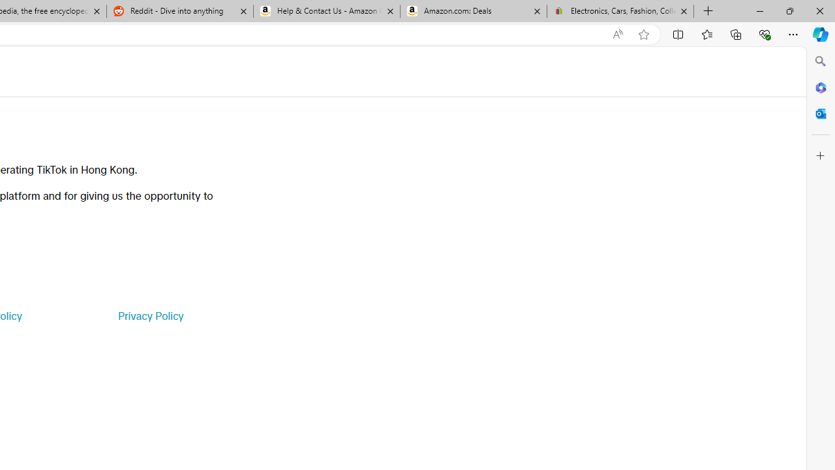 Image resolution: width=835 pixels, height=470 pixels. Describe the element at coordinates (620, 12) in the screenshot. I see `Electronics, Cars, Fashion, Collectibles & More | eBay` at that location.